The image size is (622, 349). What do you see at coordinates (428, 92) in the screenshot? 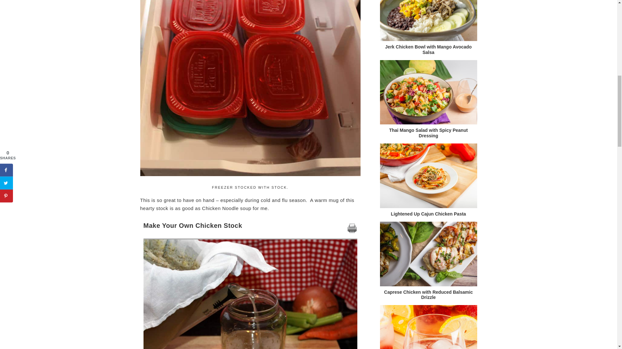
I see `Thai Mango Salad with Spicy Peanut Dressing` at bounding box center [428, 92].